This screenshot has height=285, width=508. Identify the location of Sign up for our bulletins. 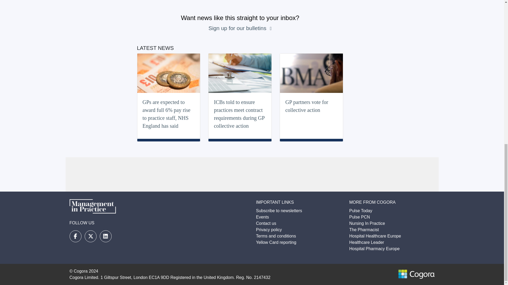
(238, 28).